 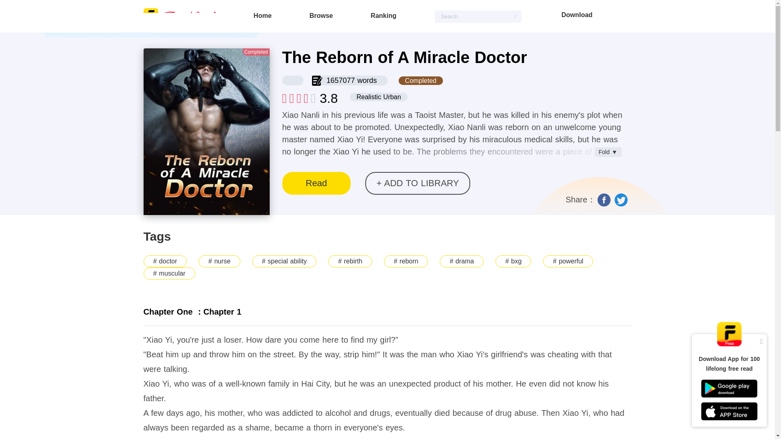 I want to click on Browse, so click(x=321, y=15).